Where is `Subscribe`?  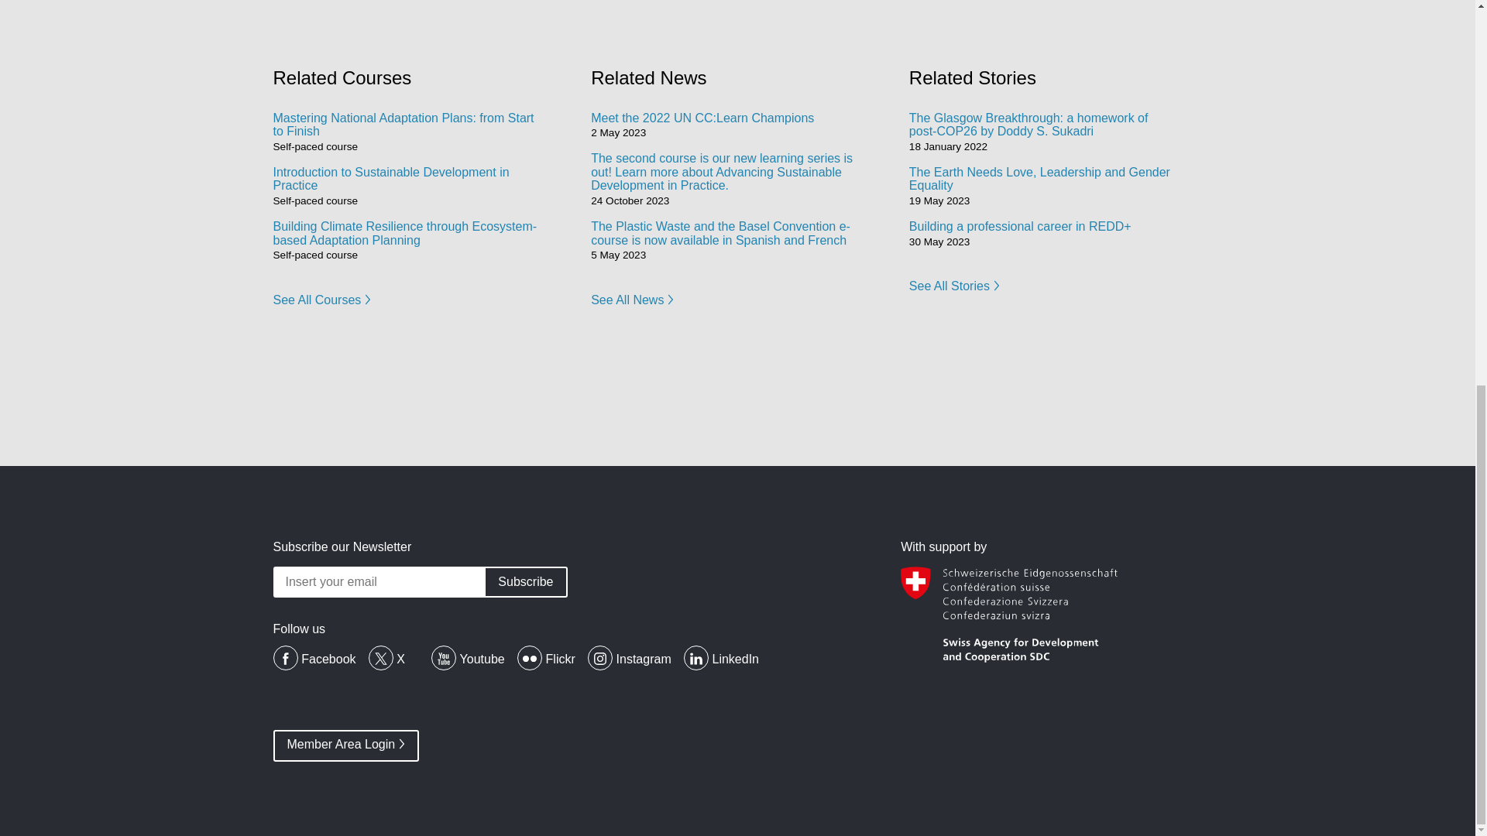 Subscribe is located at coordinates (525, 582).